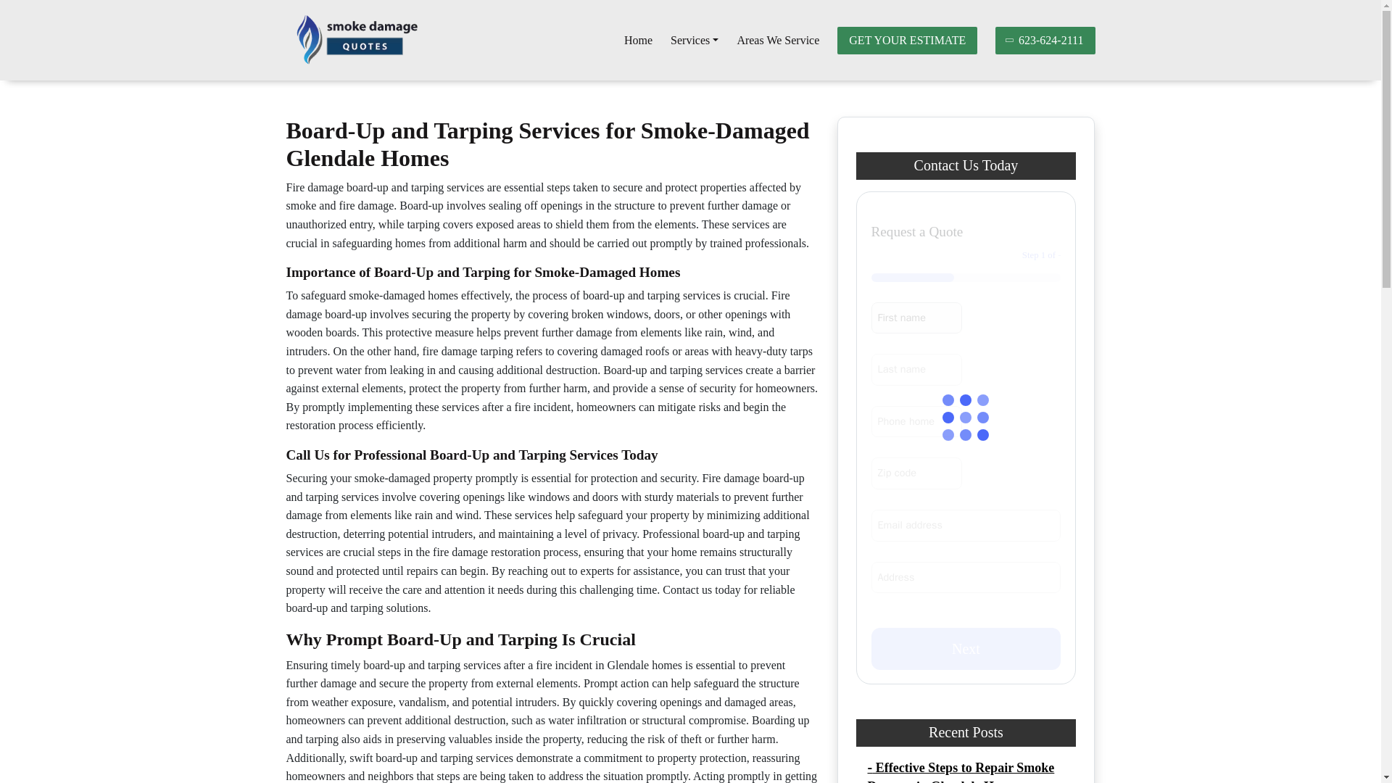 The width and height of the screenshot is (1392, 783). What do you see at coordinates (907, 40) in the screenshot?
I see `GET YOUR ESTIMATE` at bounding box center [907, 40].